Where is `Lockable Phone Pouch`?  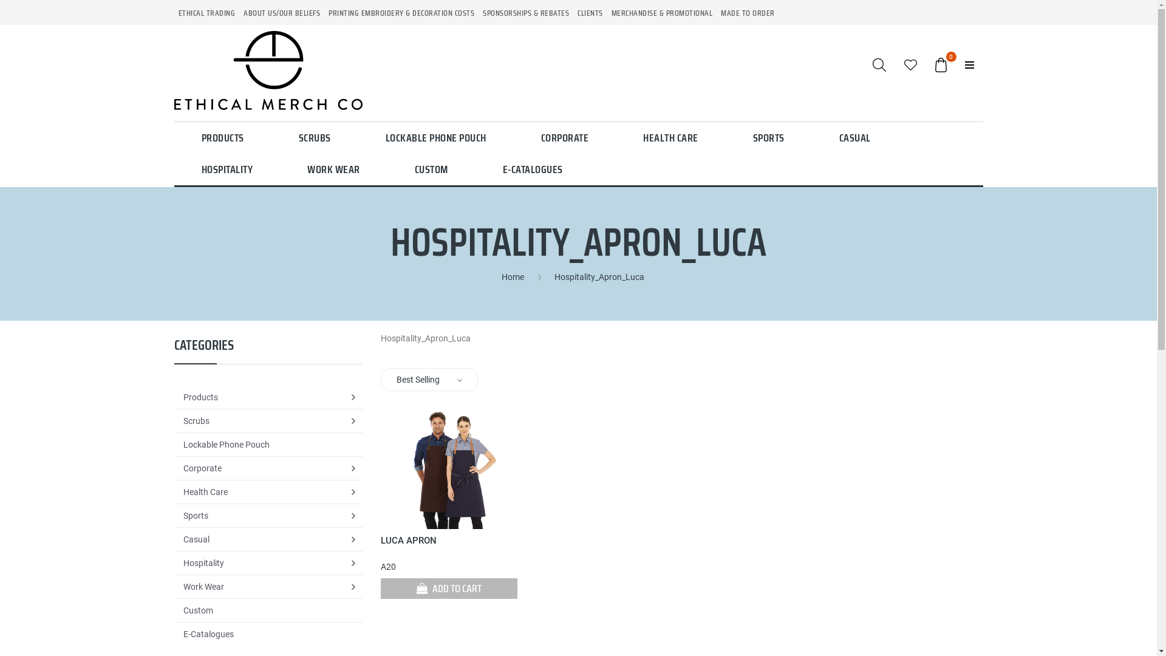 Lockable Phone Pouch is located at coordinates (221, 445).